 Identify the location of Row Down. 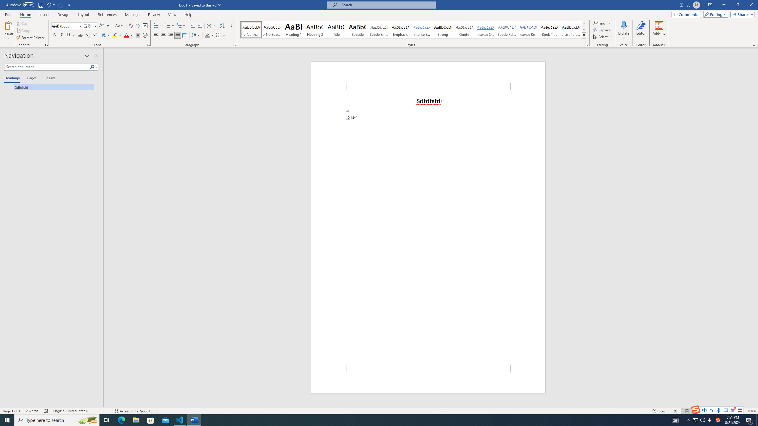
(584, 30).